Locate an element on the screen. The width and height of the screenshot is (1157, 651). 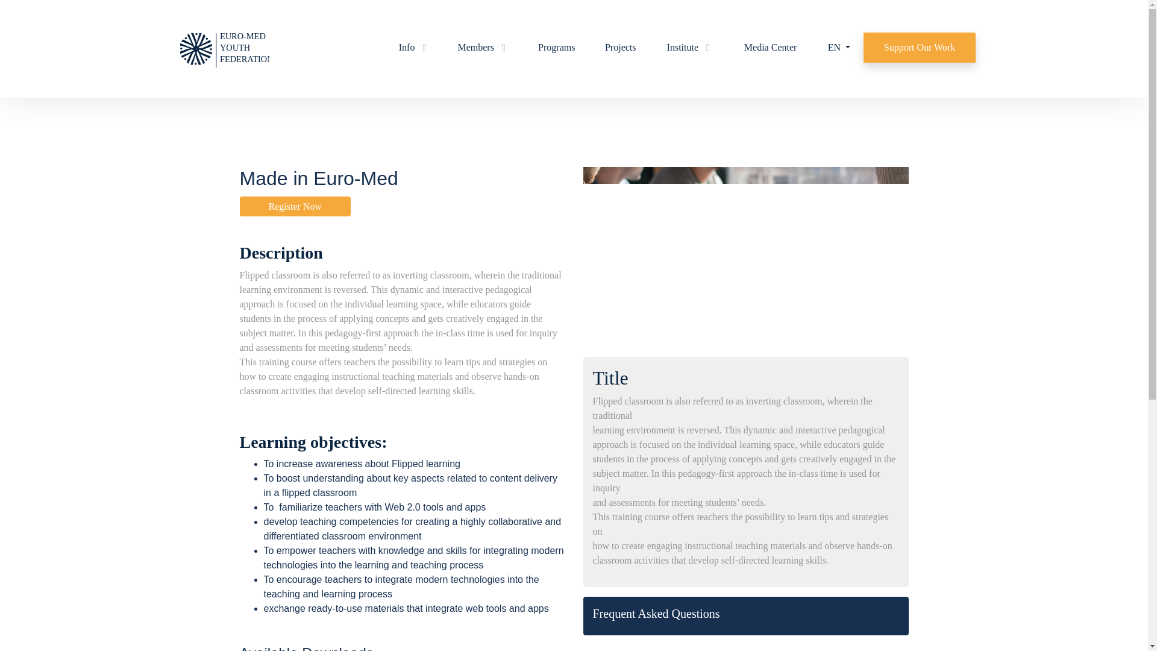
Members is located at coordinates (481, 47).